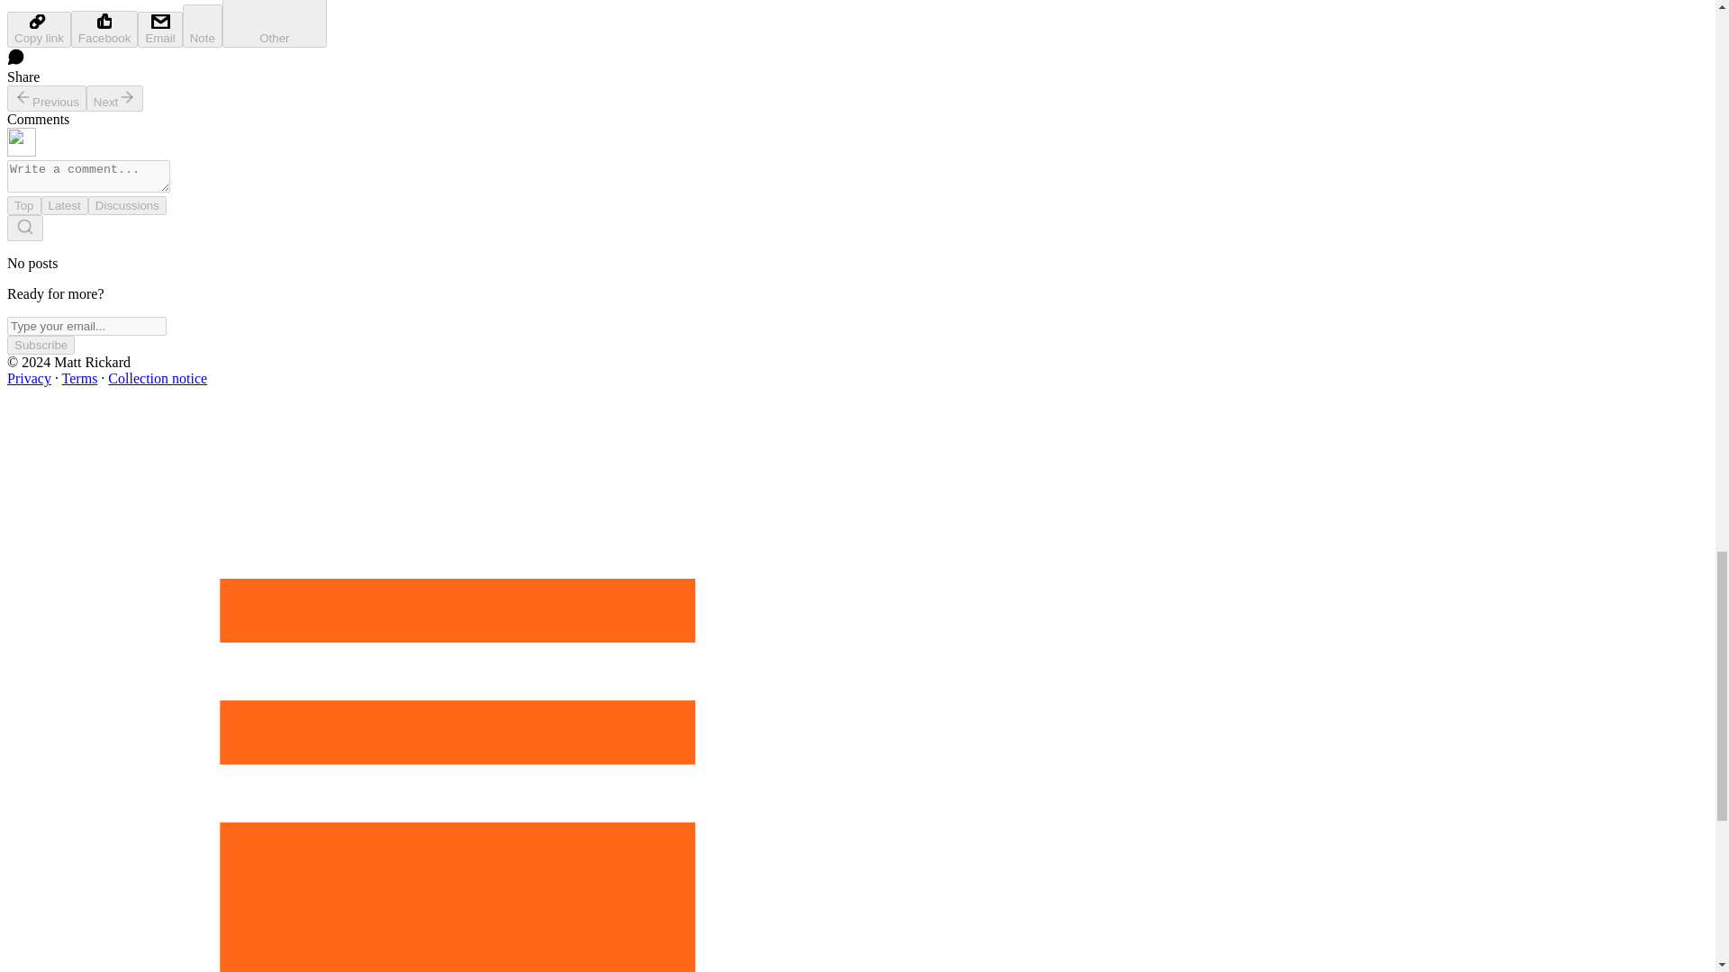  What do you see at coordinates (104, 29) in the screenshot?
I see `Facebook` at bounding box center [104, 29].